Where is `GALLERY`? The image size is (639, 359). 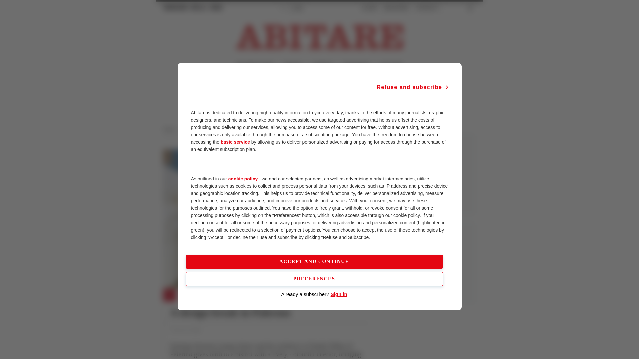
GALLERY is located at coordinates (391, 66).